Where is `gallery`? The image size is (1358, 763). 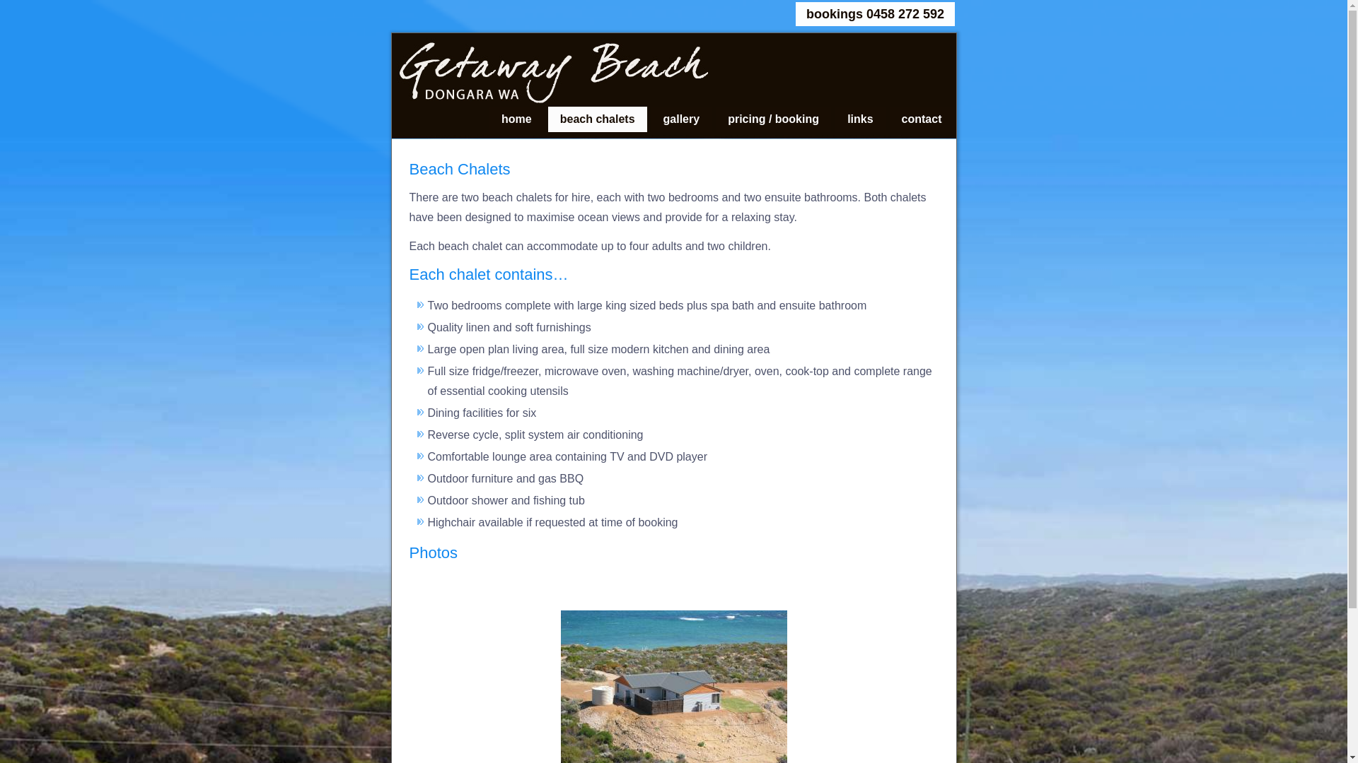
gallery is located at coordinates (682, 119).